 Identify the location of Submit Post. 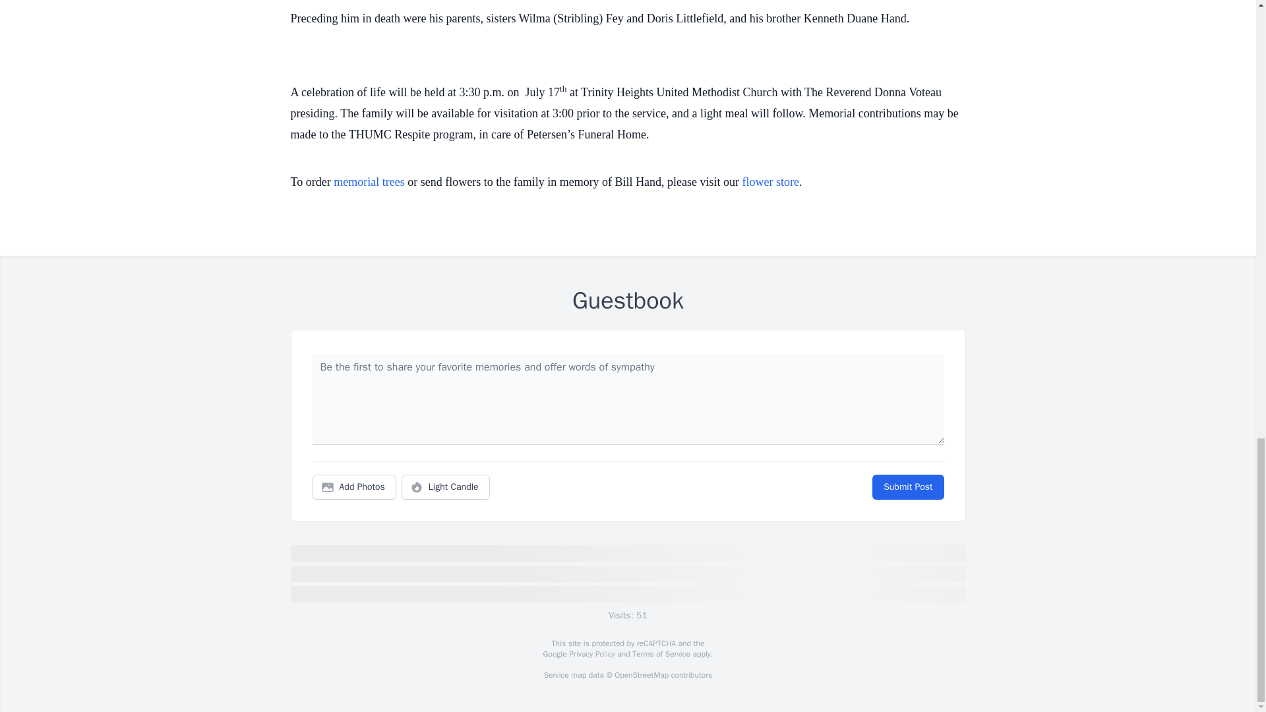
(907, 487).